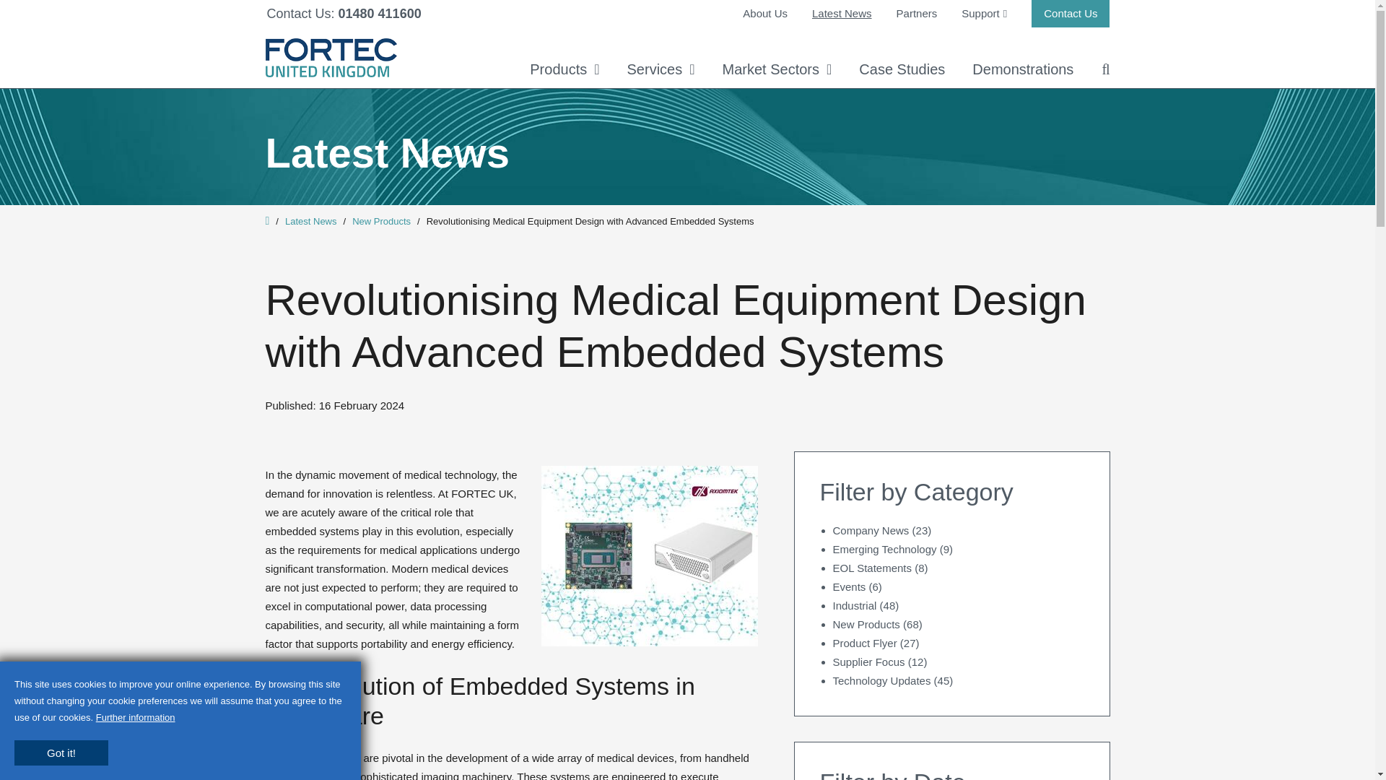  I want to click on Latest News, so click(842, 13).